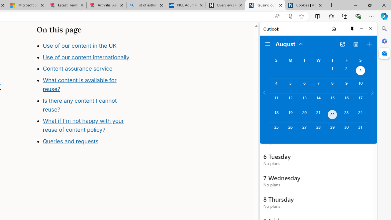 The width and height of the screenshot is (391, 220). What do you see at coordinates (332, 130) in the screenshot?
I see `Thursday, August 29, 2024. ` at bounding box center [332, 130].